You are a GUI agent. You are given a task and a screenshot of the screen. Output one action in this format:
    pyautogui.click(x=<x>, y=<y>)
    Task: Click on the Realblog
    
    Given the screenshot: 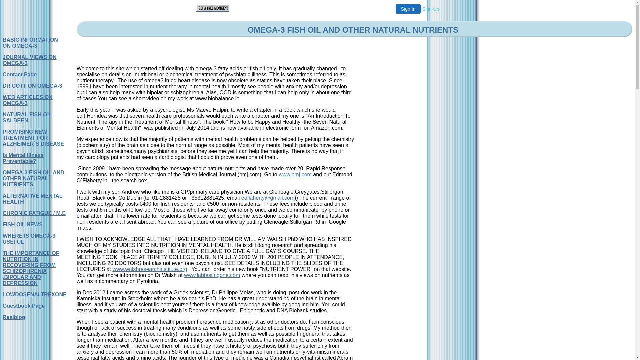 What is the action you would take?
    pyautogui.click(x=14, y=317)
    